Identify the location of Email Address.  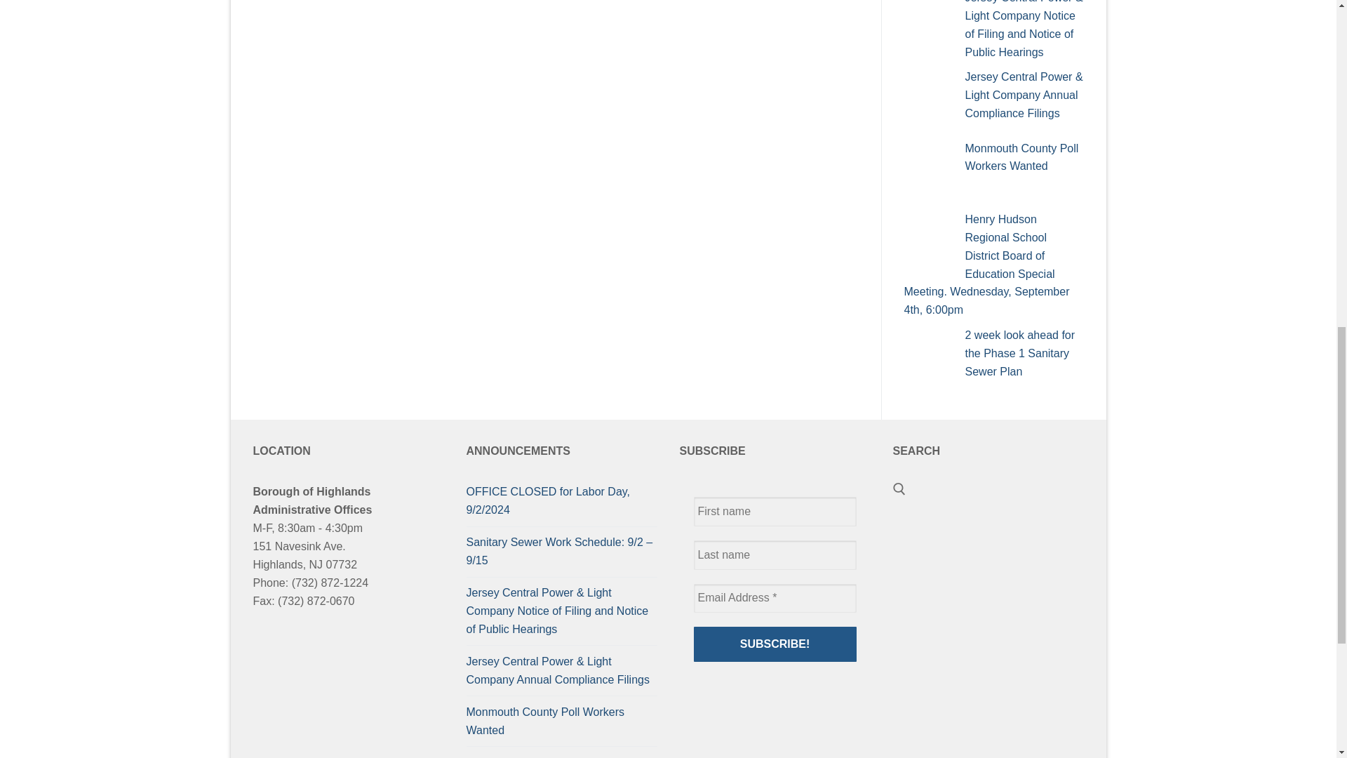
(775, 598).